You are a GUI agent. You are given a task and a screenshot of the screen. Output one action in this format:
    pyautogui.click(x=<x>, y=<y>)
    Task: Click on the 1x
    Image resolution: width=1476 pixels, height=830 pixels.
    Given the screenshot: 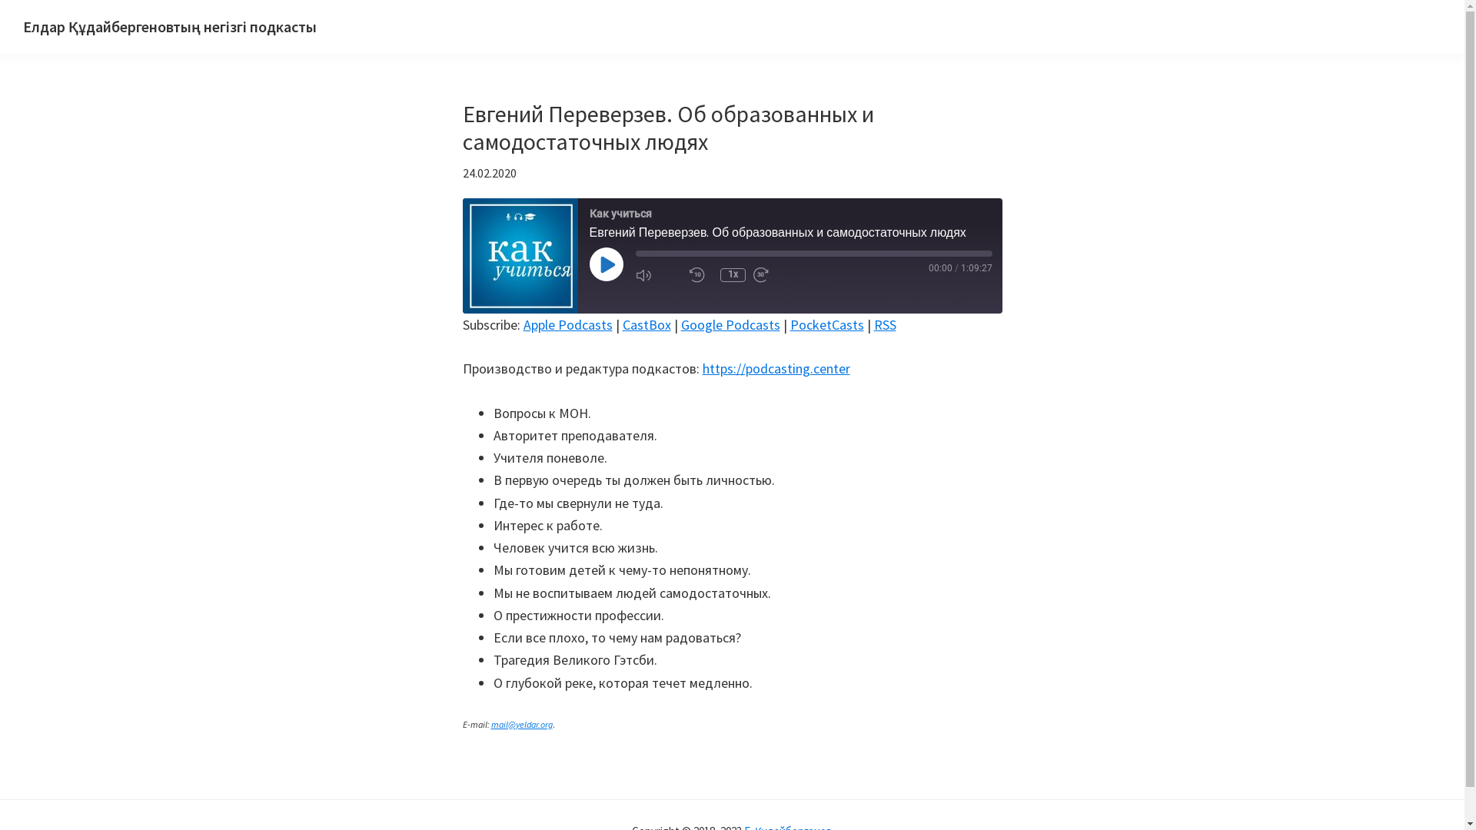 What is the action you would take?
    pyautogui.click(x=732, y=275)
    